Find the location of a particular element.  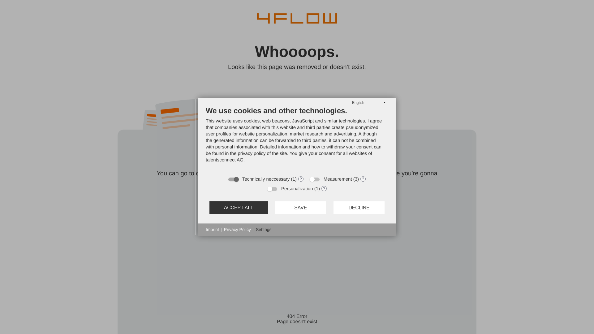

? is located at coordinates (363, 179).